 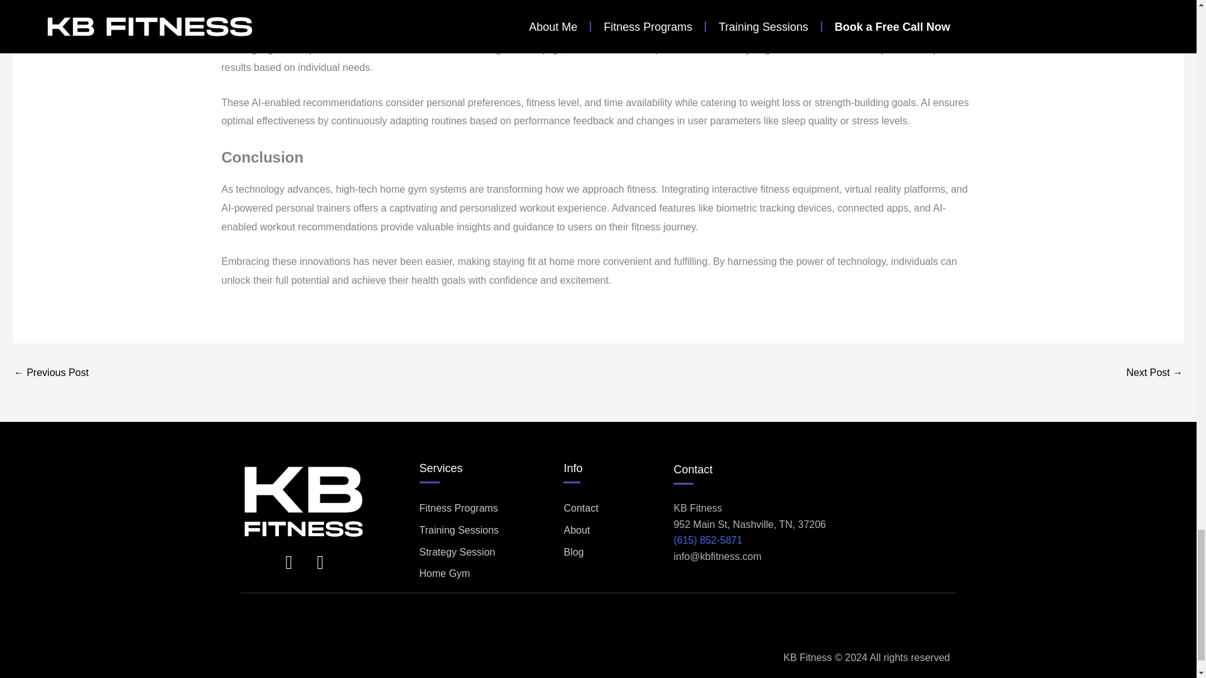 I want to click on Strategy Session, so click(x=489, y=552).